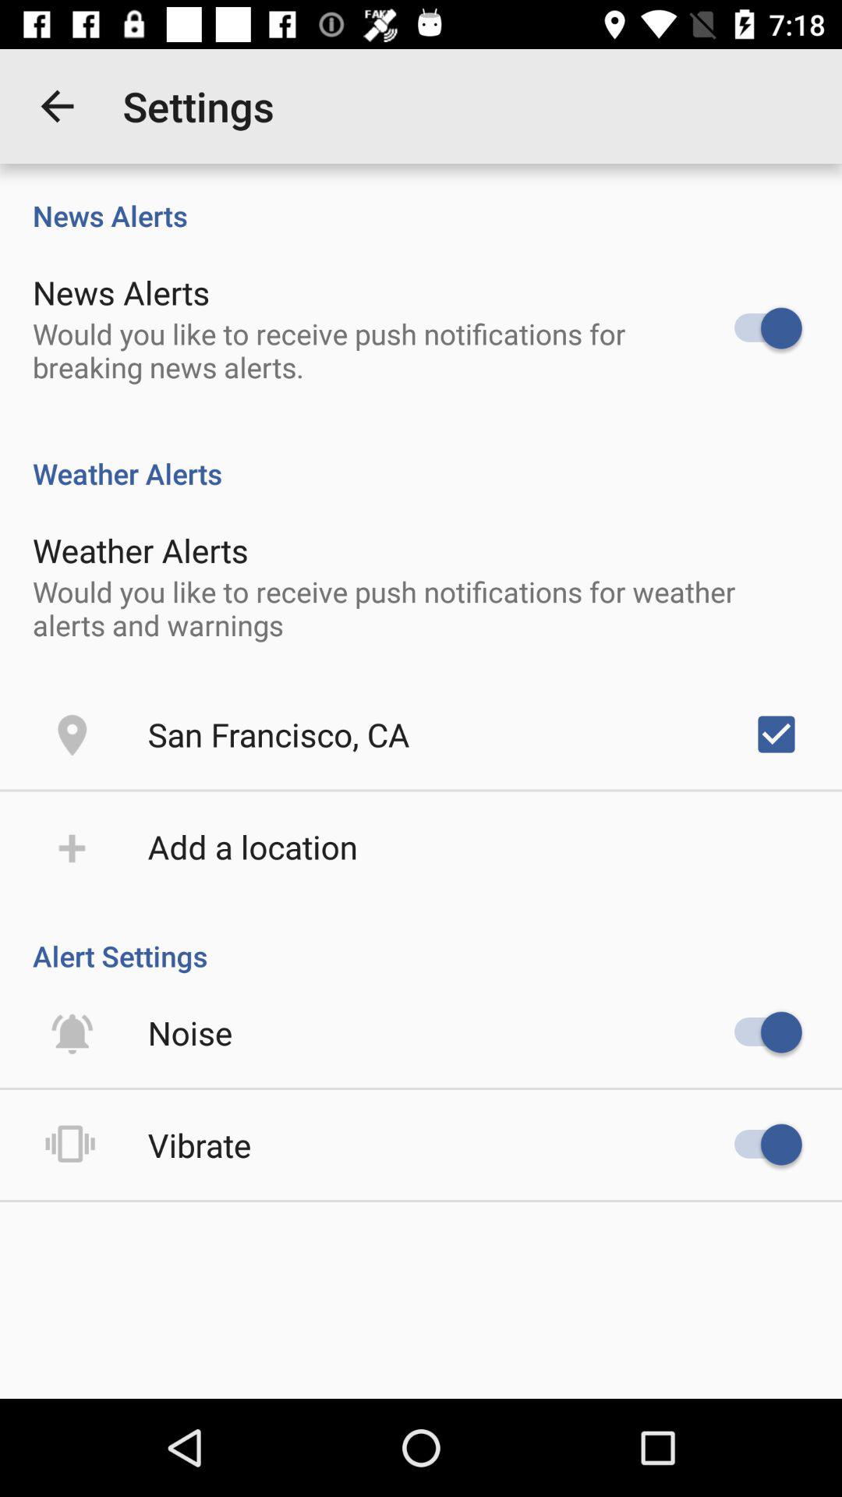 Image resolution: width=842 pixels, height=1497 pixels. What do you see at coordinates (57, 106) in the screenshot?
I see `tap the app to the left of settings` at bounding box center [57, 106].